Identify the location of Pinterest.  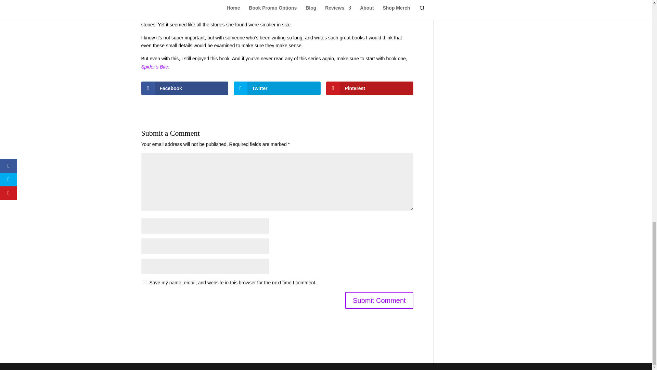
(370, 88).